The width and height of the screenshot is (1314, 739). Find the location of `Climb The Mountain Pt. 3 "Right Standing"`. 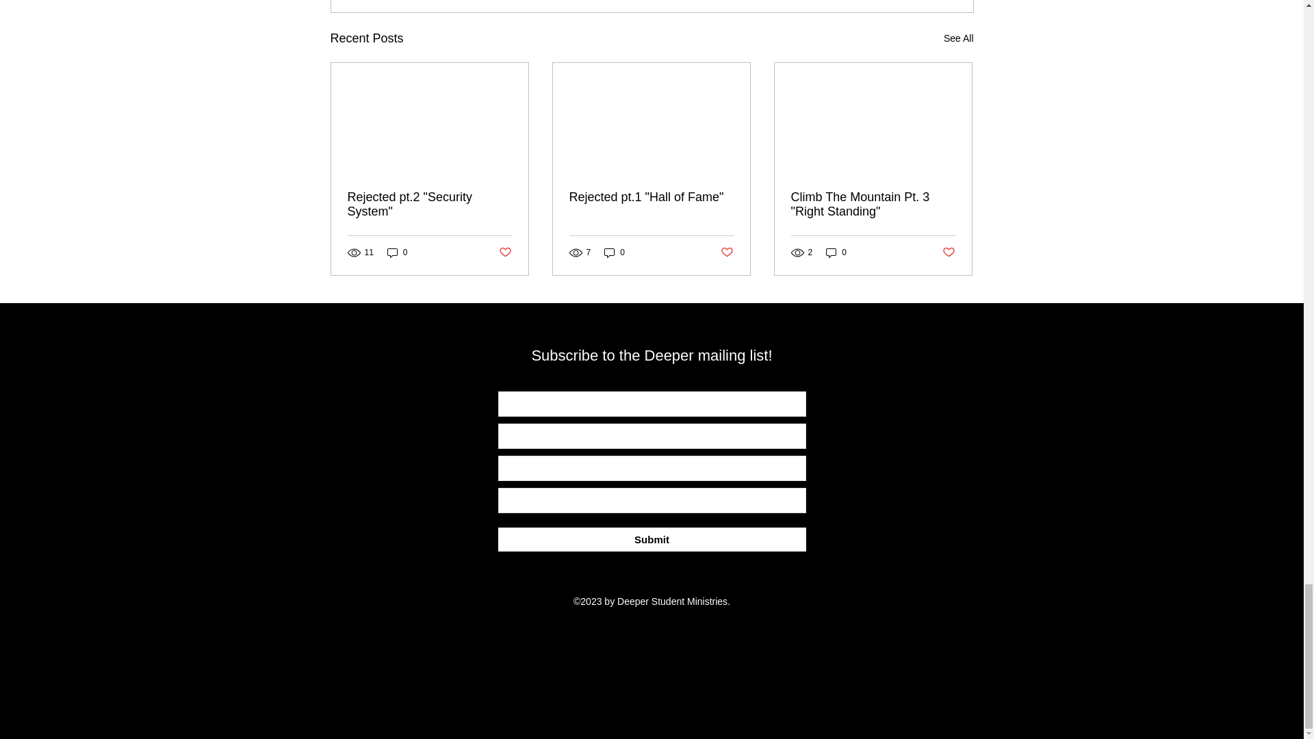

Climb The Mountain Pt. 3 "Right Standing" is located at coordinates (873, 204).